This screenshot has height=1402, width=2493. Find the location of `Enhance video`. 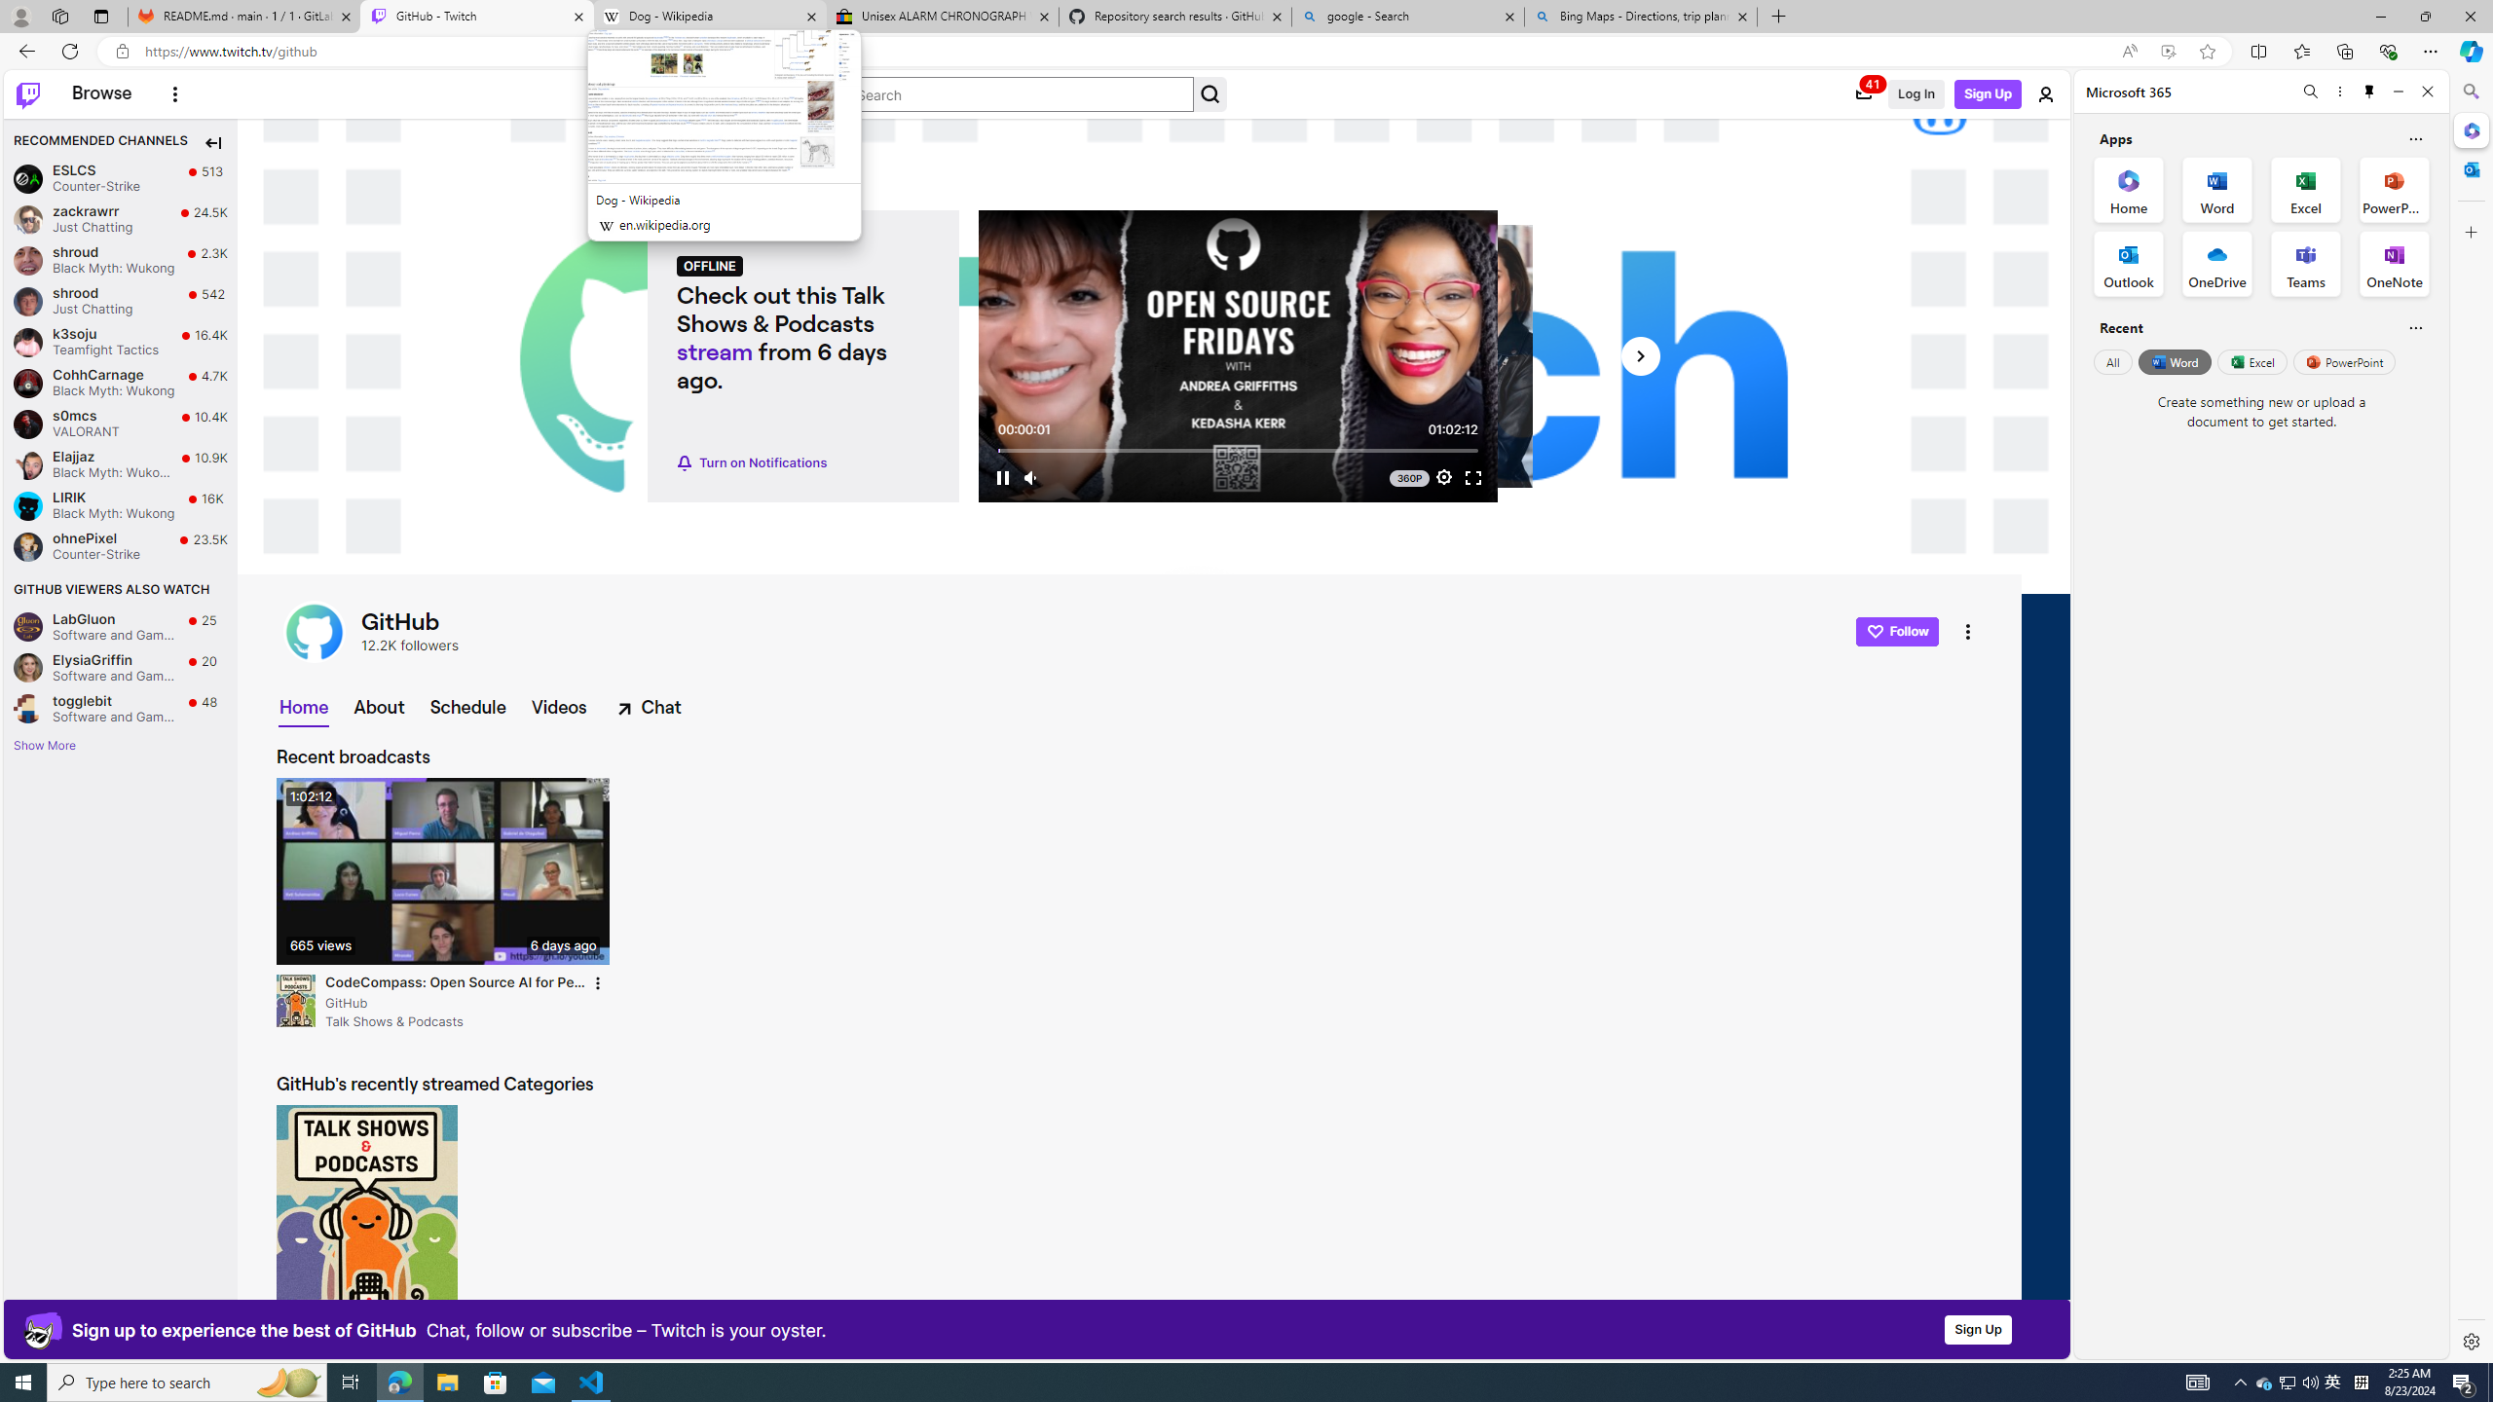

Enhance video is located at coordinates (2168, 52).